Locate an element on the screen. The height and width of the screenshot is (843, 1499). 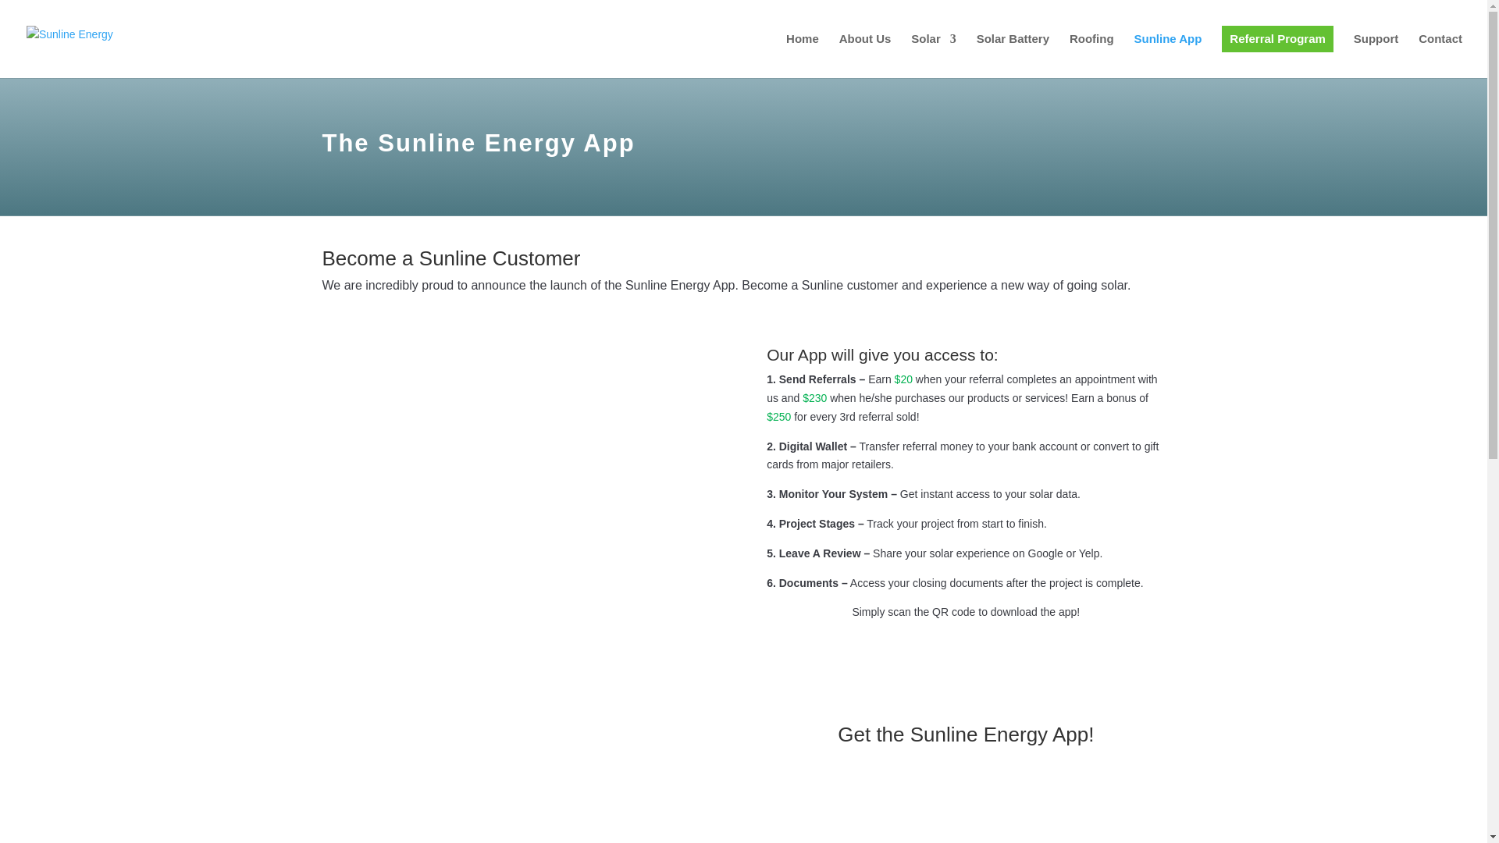
Referral Program is located at coordinates (1277, 52).